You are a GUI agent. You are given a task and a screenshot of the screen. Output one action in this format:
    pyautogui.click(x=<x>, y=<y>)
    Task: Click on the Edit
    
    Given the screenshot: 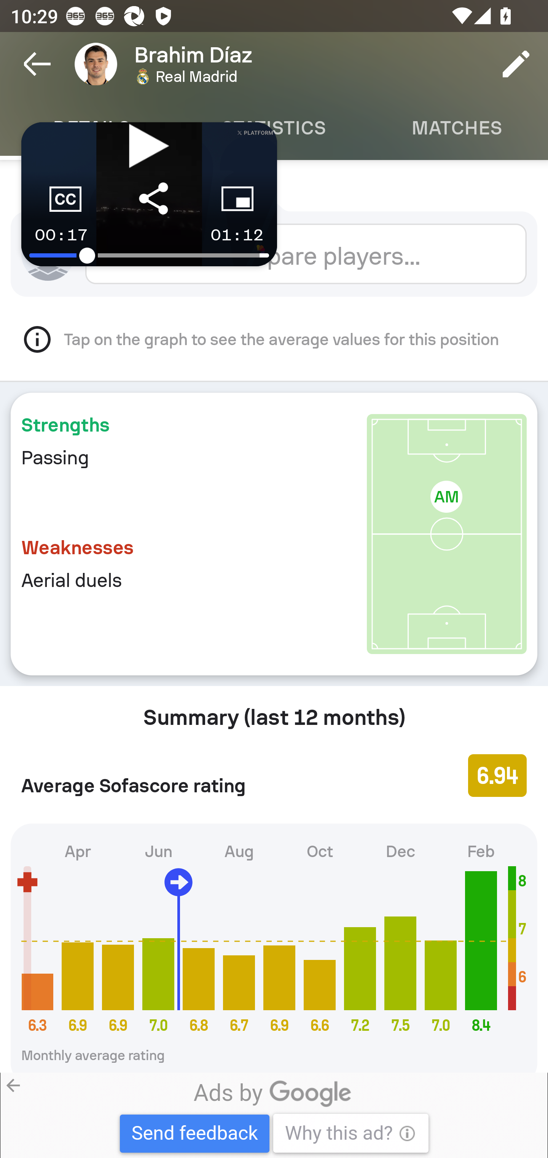 What is the action you would take?
    pyautogui.click(x=516, y=64)
    